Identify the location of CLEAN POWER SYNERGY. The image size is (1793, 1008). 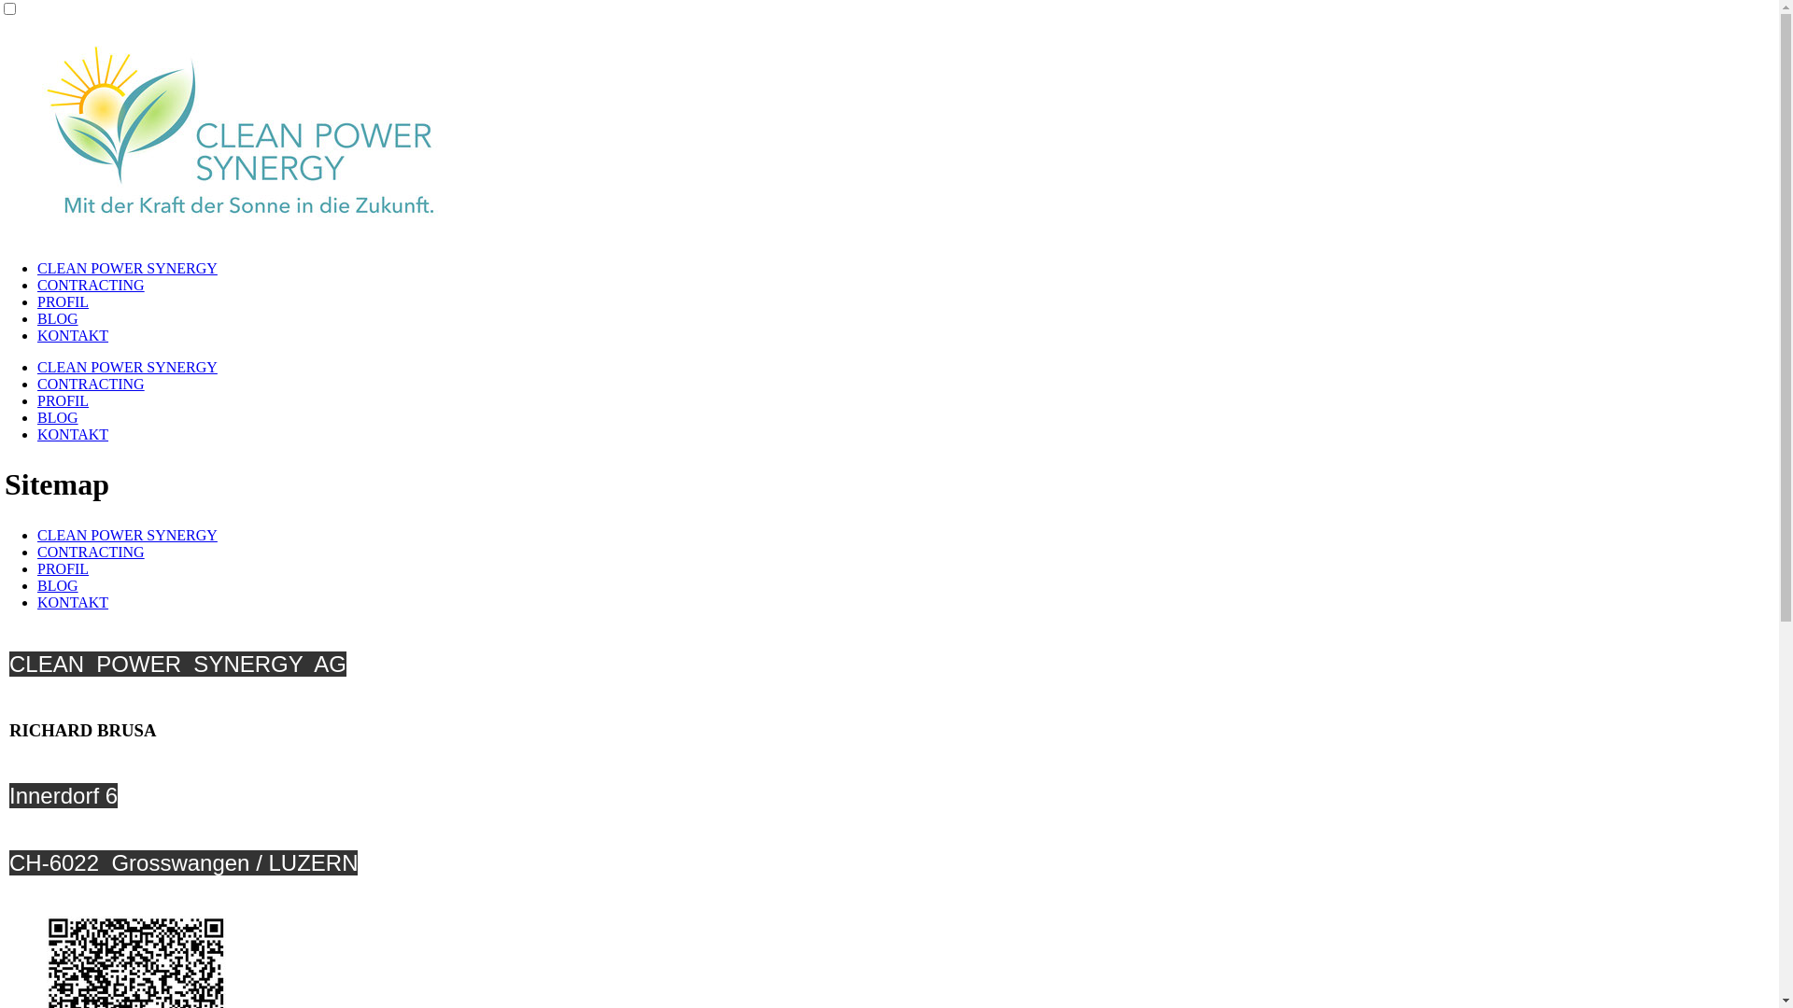
(127, 367).